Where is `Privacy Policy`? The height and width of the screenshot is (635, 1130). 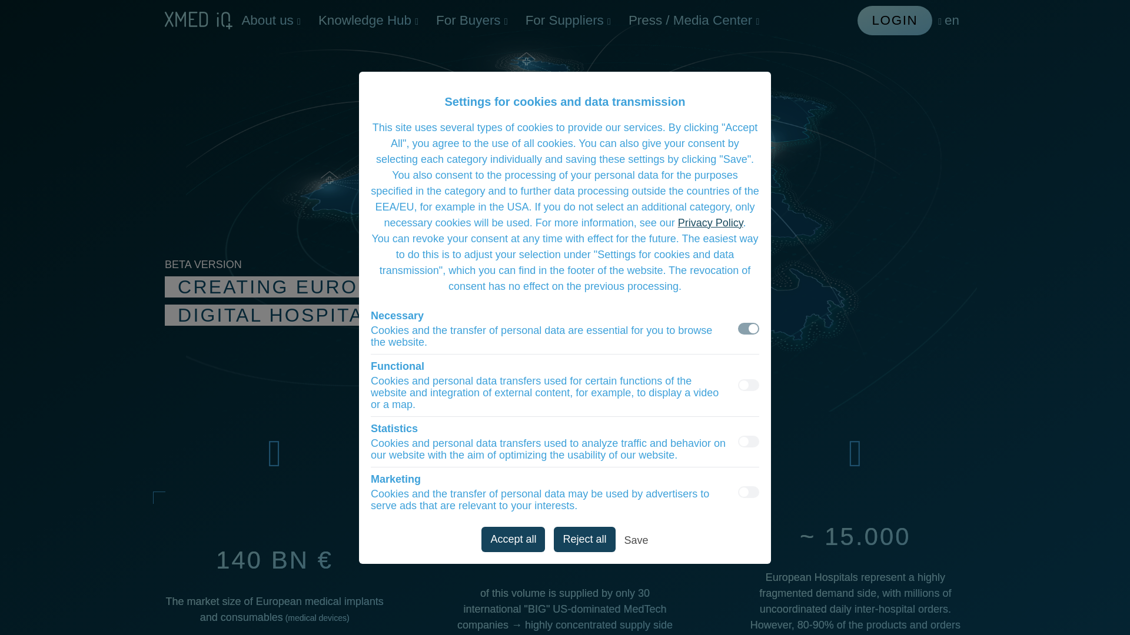 Privacy Policy is located at coordinates (711, 222).